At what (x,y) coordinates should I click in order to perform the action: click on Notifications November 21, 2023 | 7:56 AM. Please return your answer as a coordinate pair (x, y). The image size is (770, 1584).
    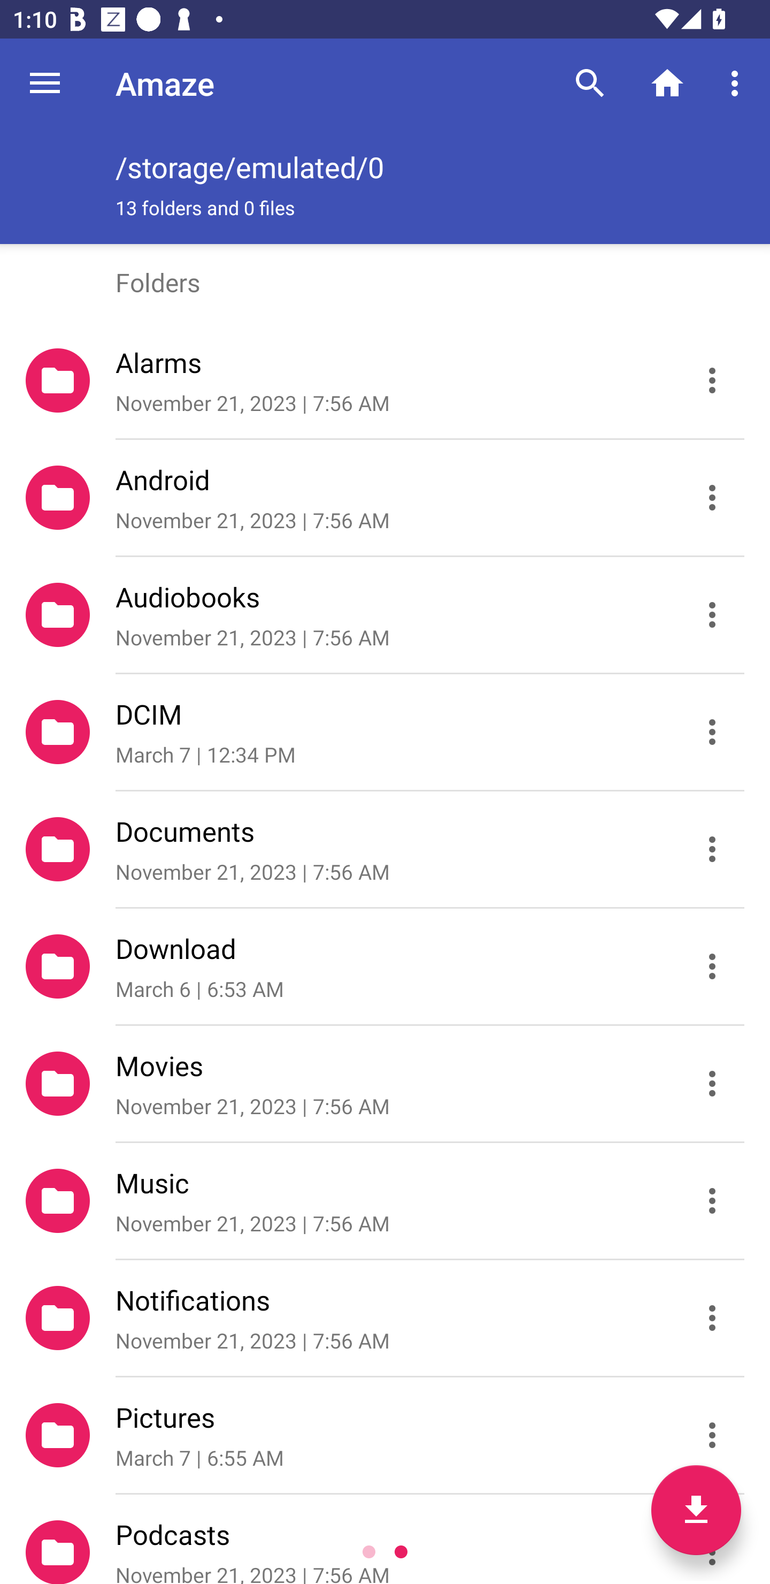
    Looking at the image, I should click on (385, 1319).